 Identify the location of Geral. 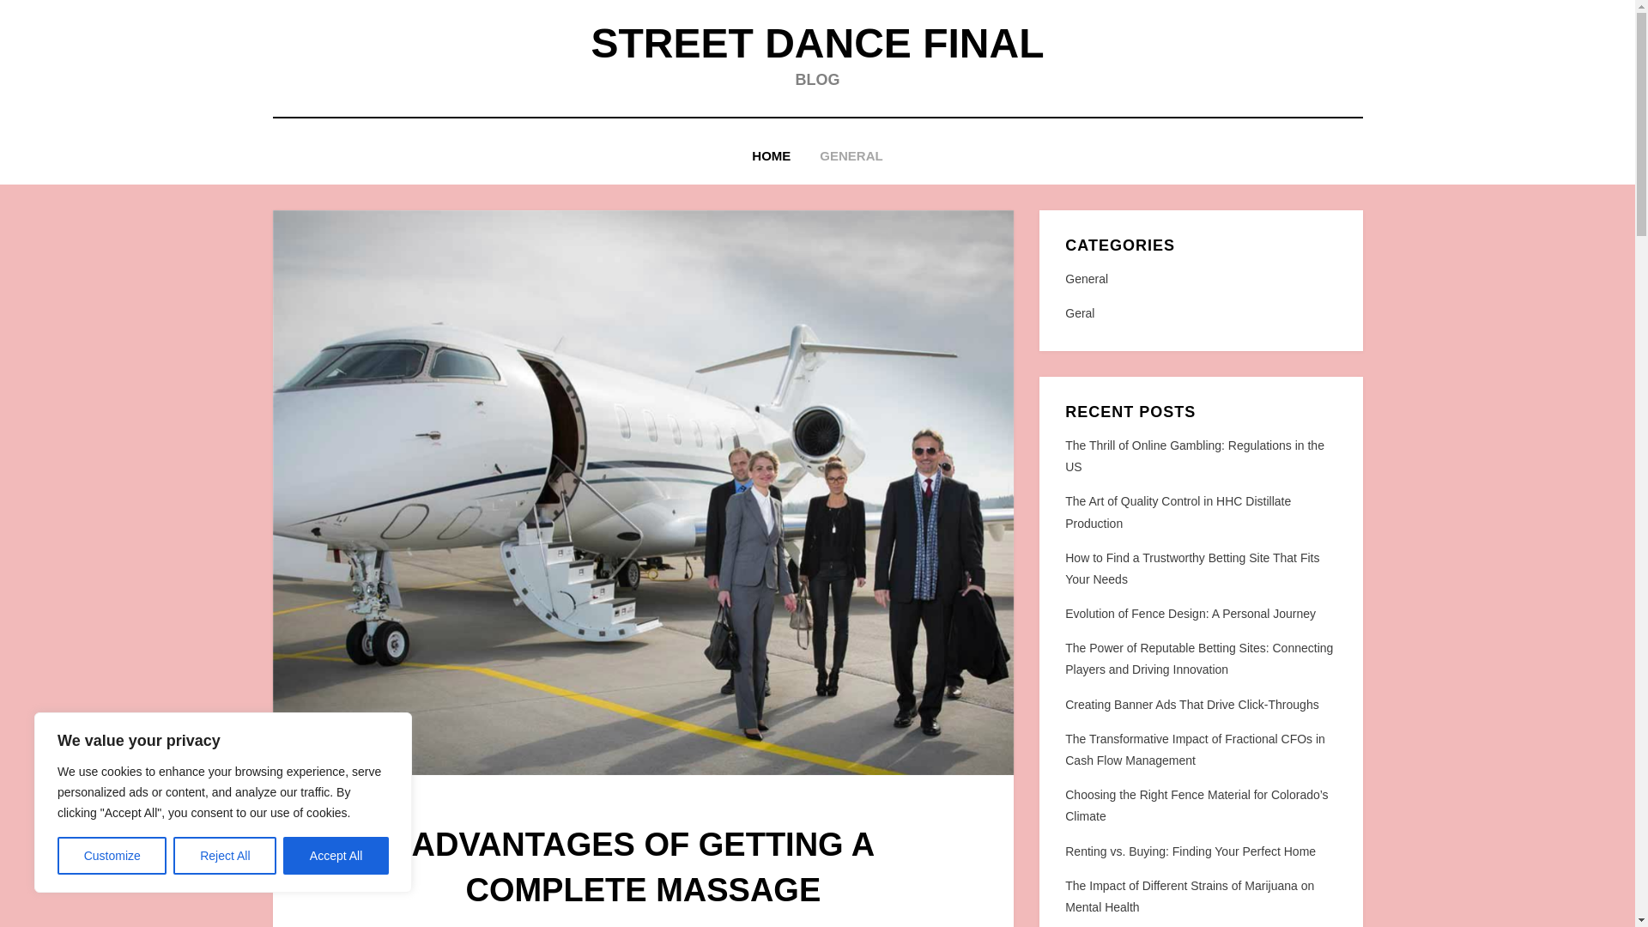
(1200, 314).